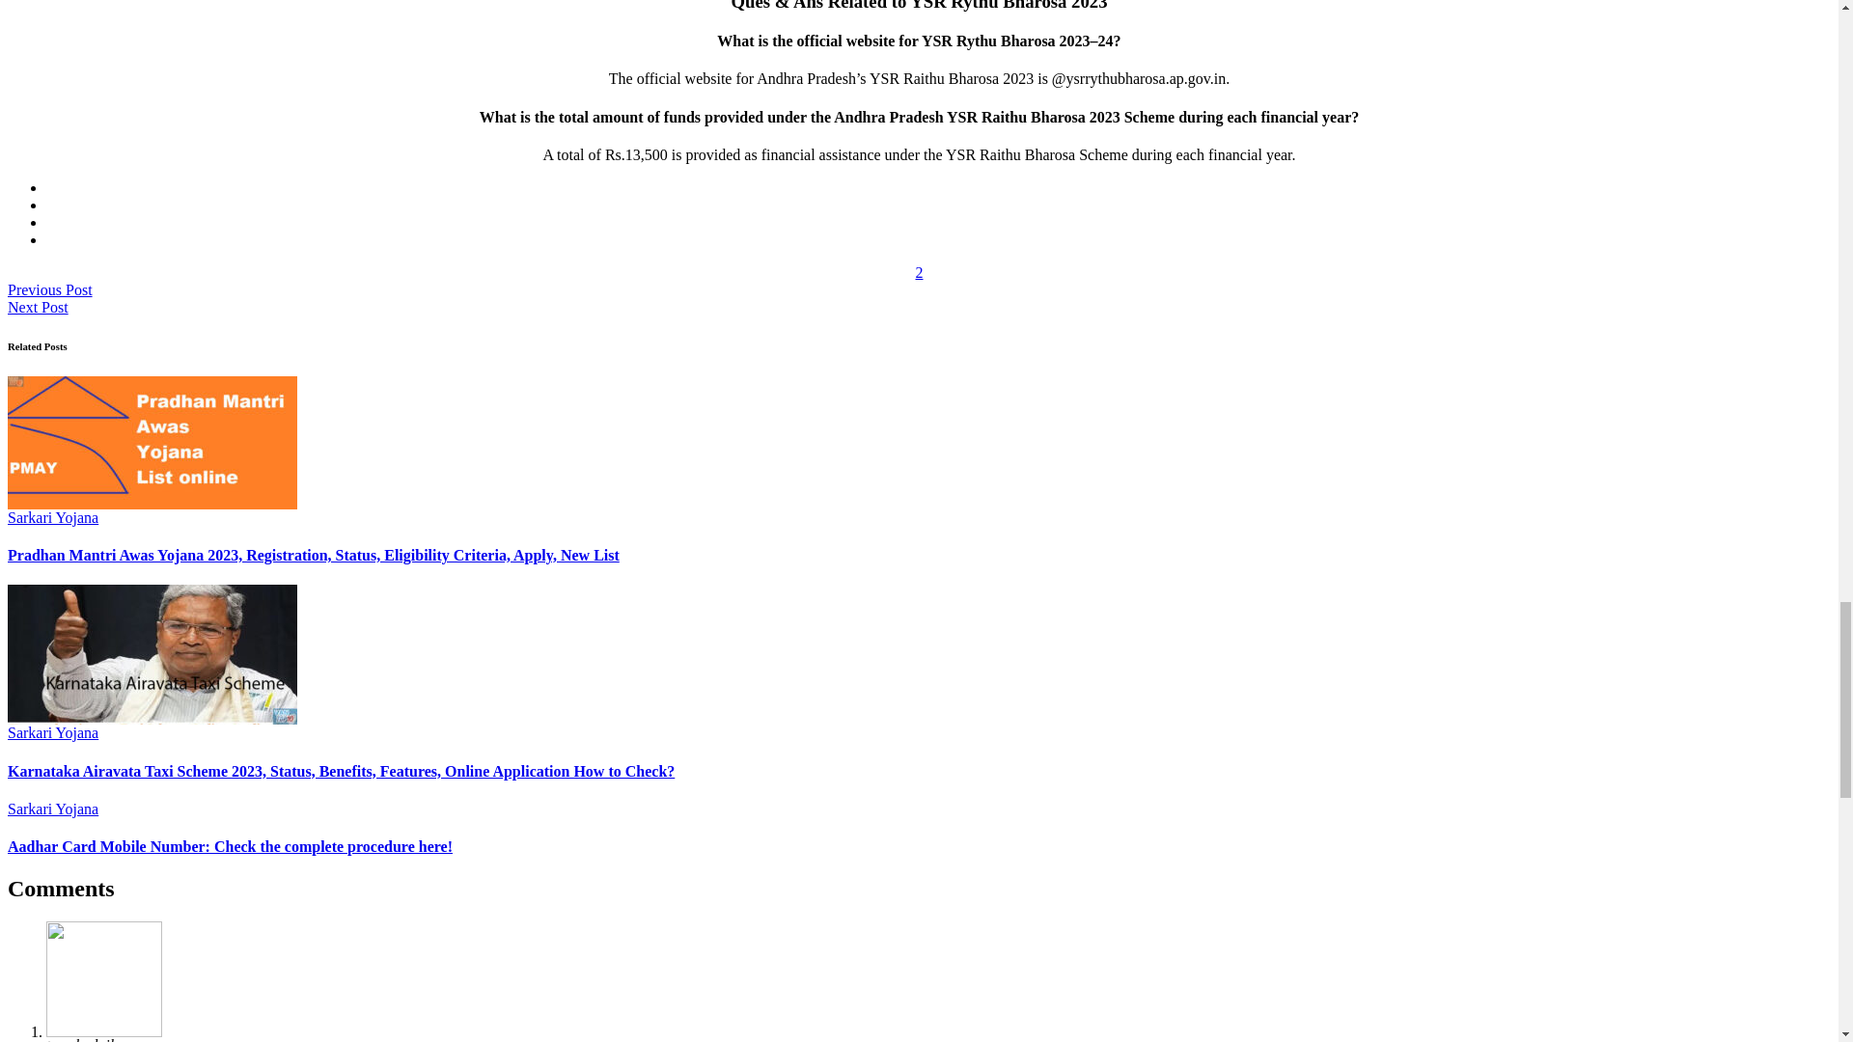  What do you see at coordinates (52, 731) in the screenshot?
I see `Sarkari Yojana` at bounding box center [52, 731].